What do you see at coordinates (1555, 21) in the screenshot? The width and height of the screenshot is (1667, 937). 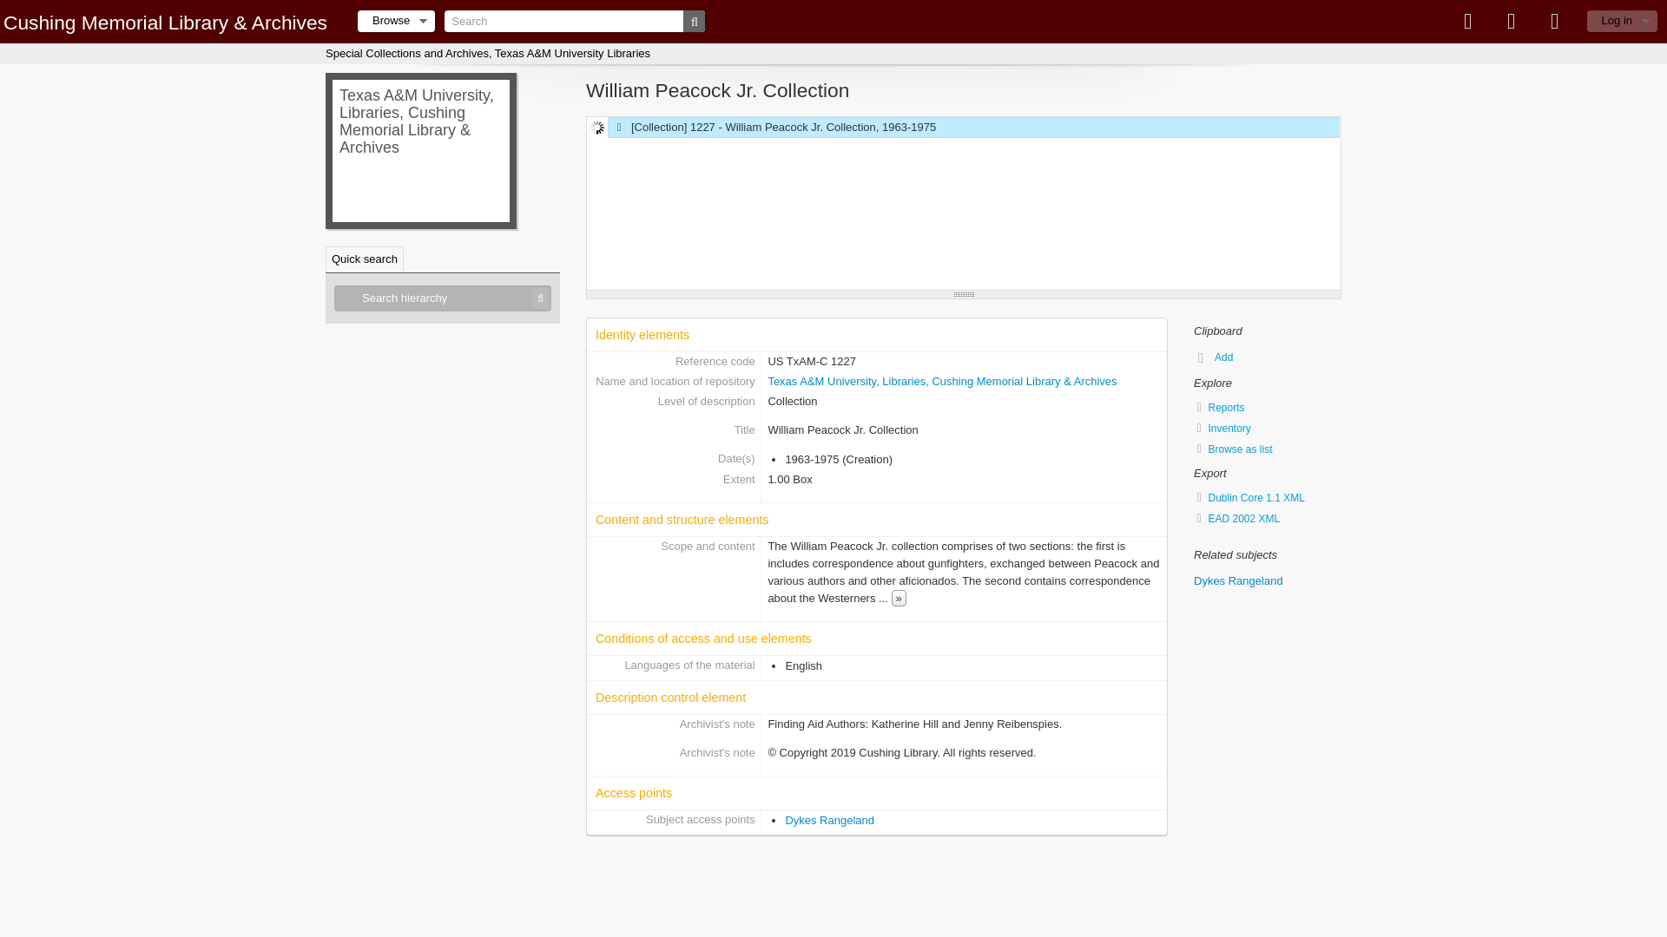 I see `Quick links` at bounding box center [1555, 21].